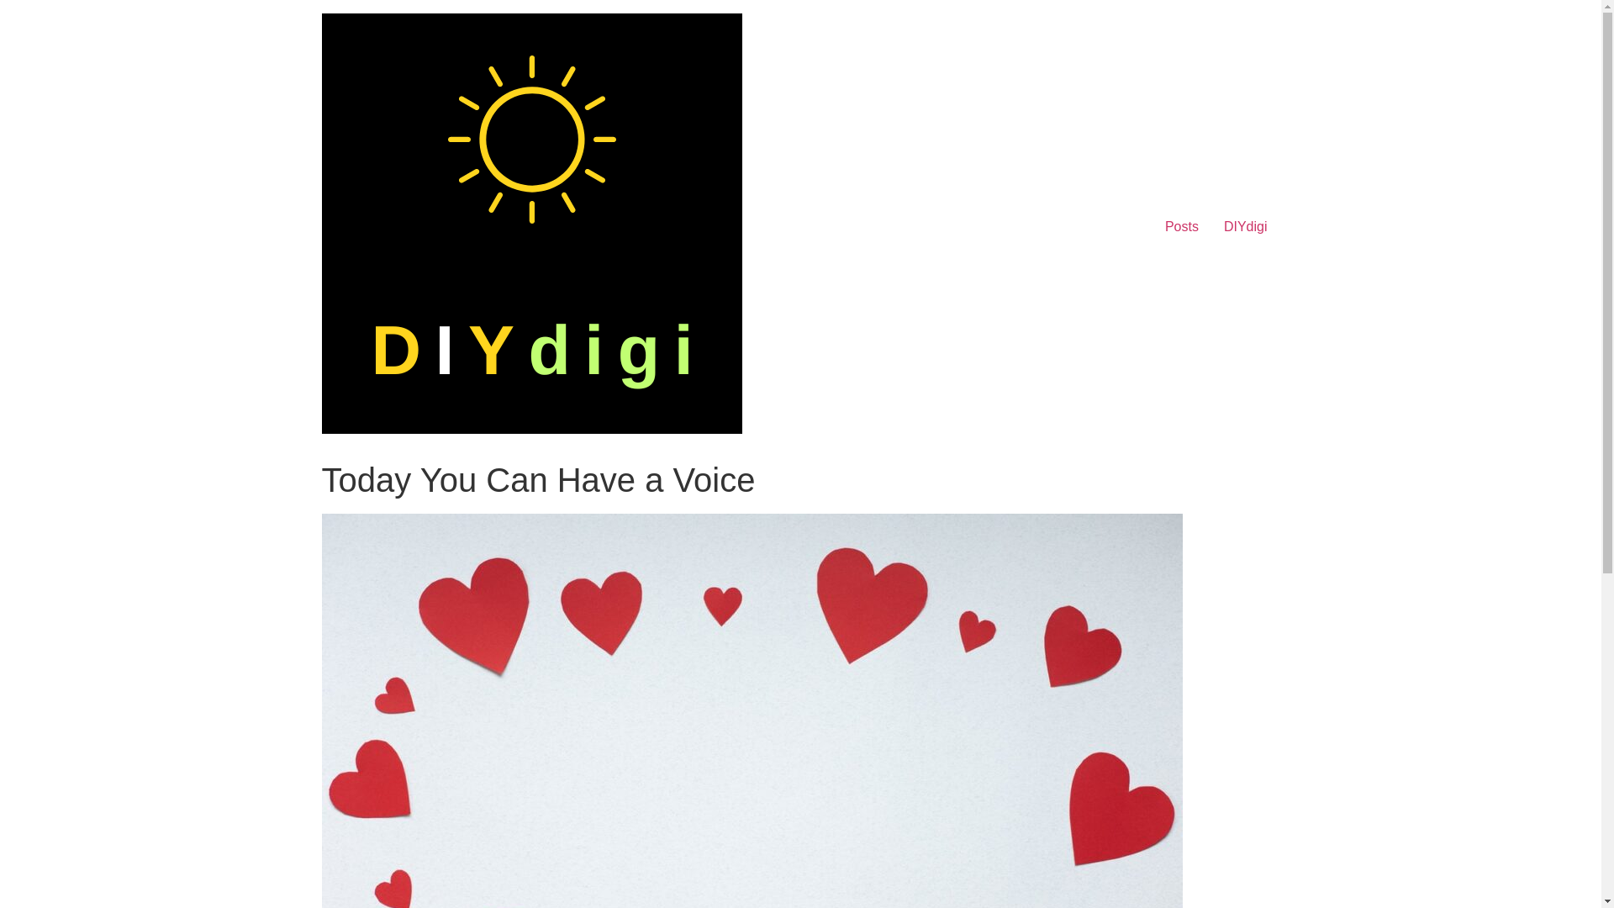 The image size is (1614, 908). I want to click on Posts, so click(1182, 227).